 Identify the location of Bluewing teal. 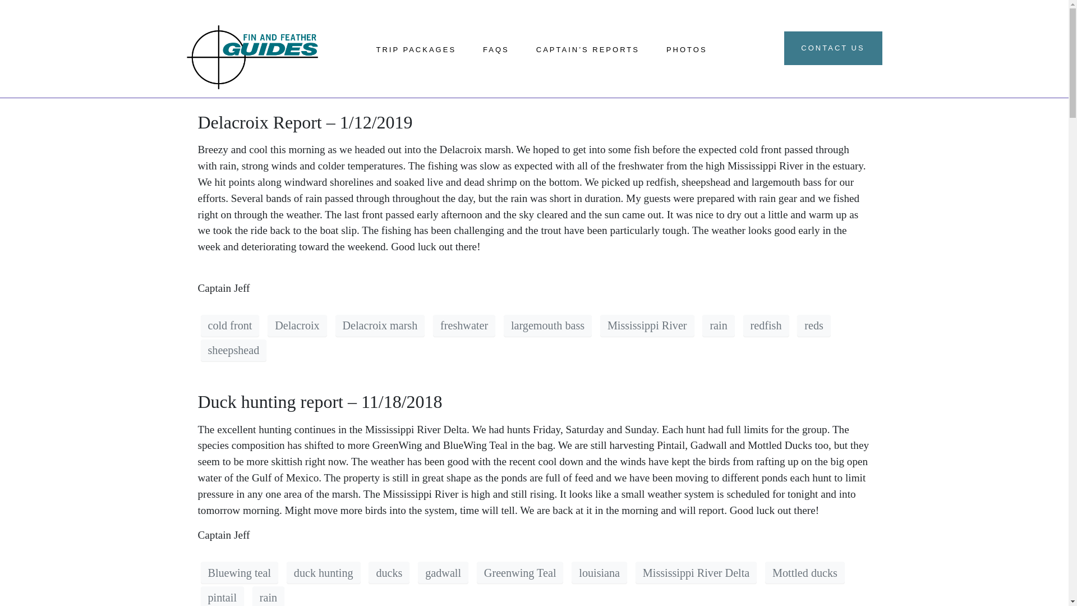
(240, 572).